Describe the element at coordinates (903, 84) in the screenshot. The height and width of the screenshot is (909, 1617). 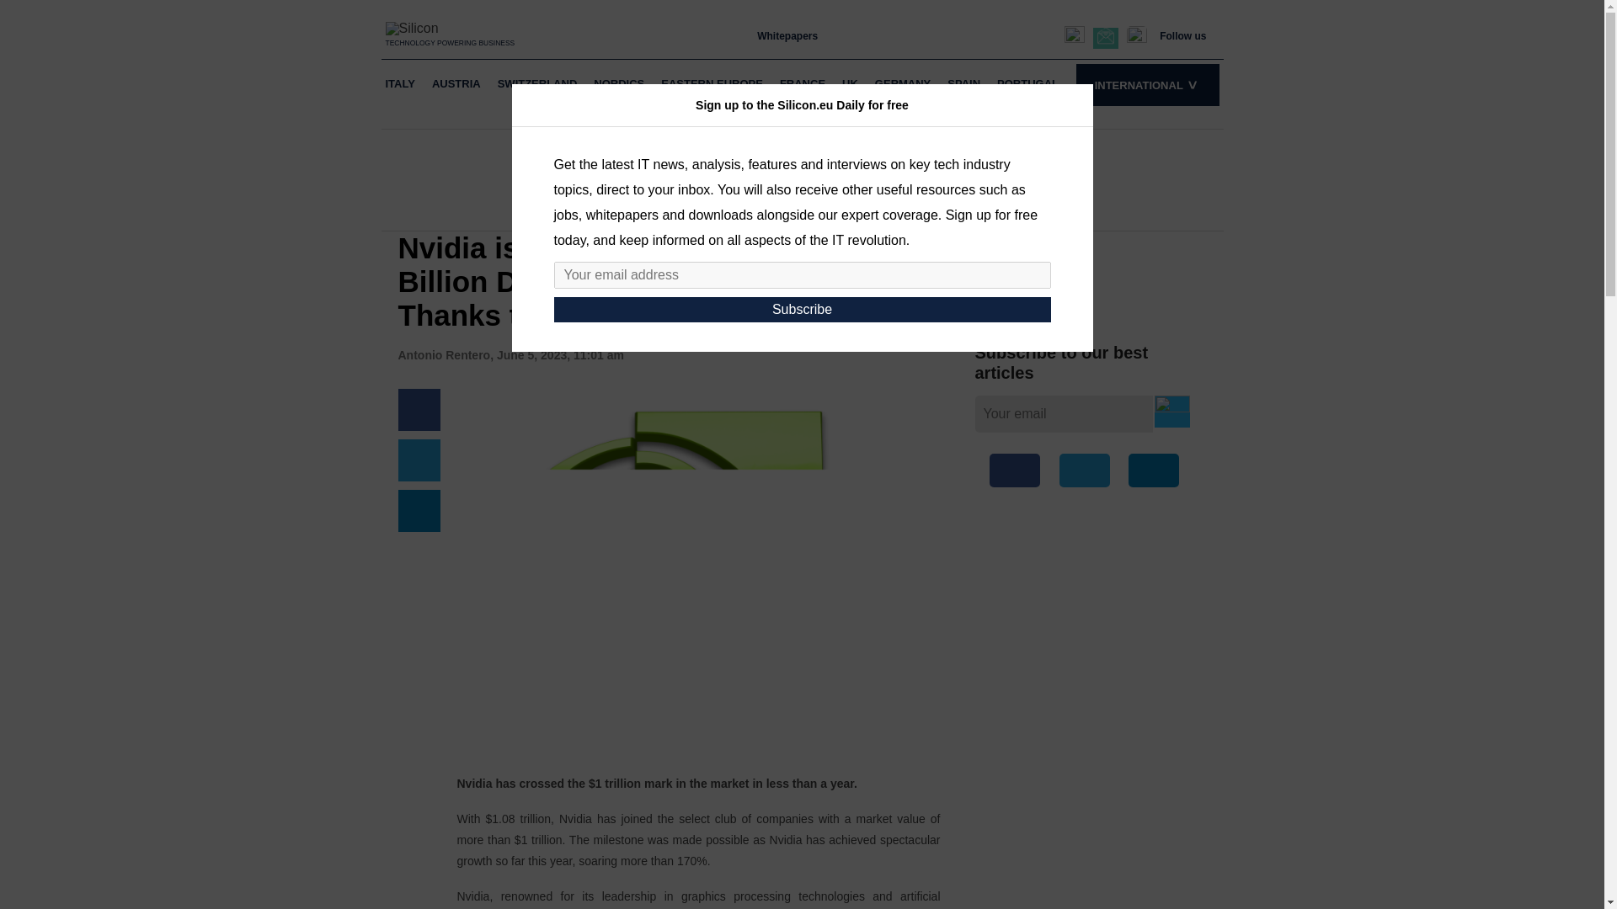
I see `GERMANY` at that location.